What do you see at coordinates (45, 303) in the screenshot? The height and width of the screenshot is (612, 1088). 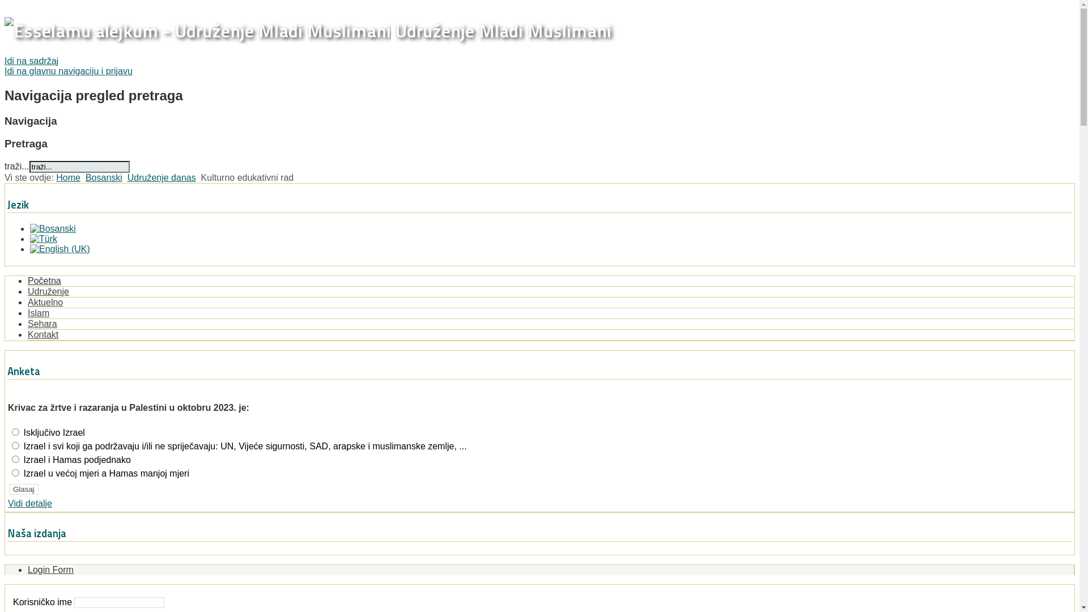 I see `Aktuelno` at bounding box center [45, 303].